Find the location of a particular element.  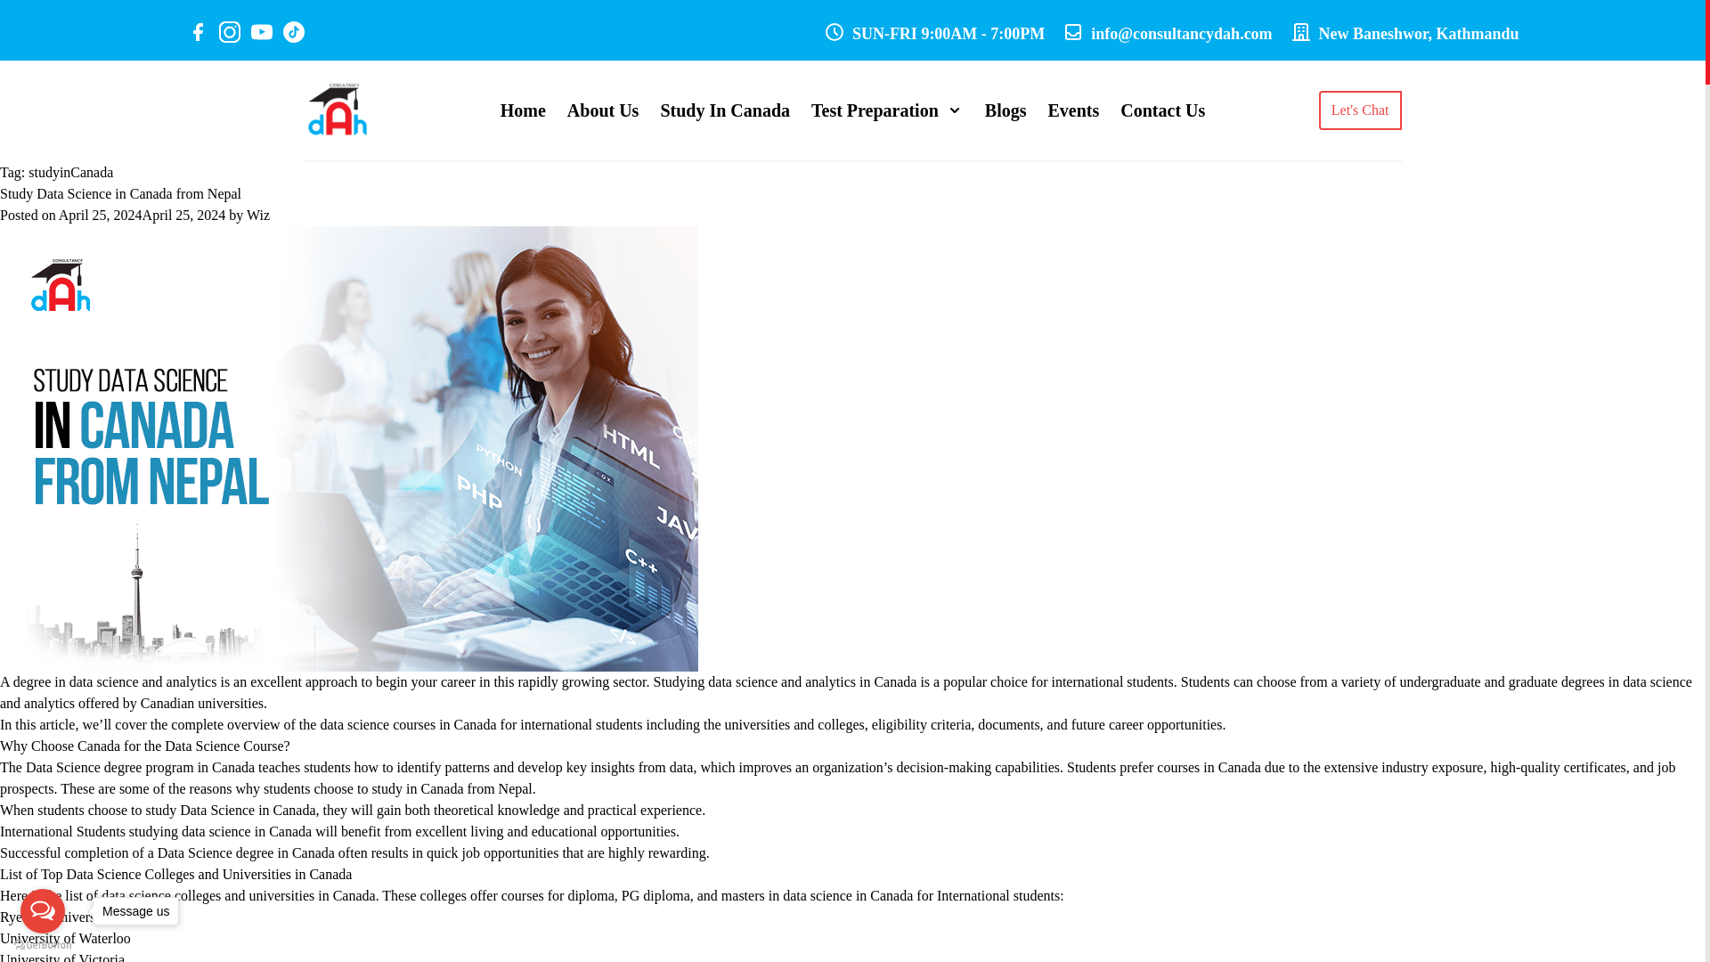

Consultancy DAH is located at coordinates (337, 110).